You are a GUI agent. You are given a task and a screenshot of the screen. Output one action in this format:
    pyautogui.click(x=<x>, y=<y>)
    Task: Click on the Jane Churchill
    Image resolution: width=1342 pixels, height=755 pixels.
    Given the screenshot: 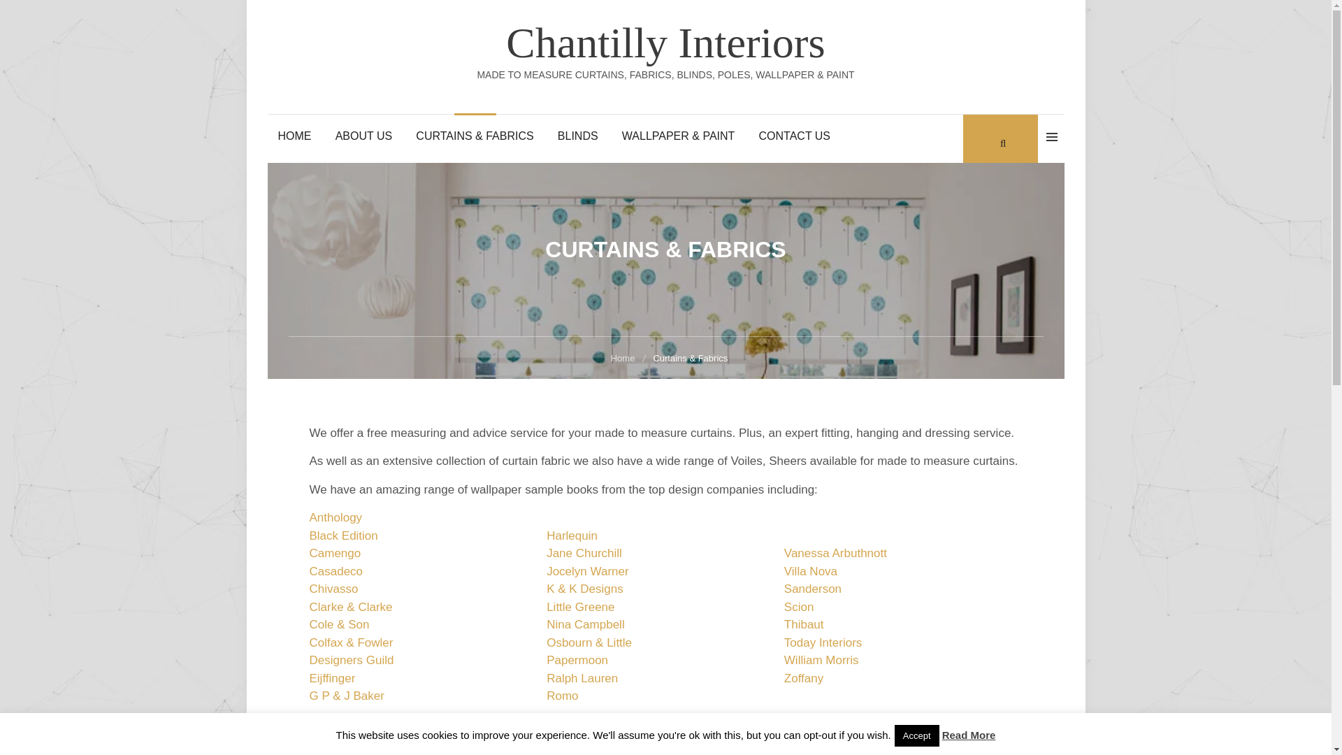 What is the action you would take?
    pyautogui.click(x=584, y=553)
    